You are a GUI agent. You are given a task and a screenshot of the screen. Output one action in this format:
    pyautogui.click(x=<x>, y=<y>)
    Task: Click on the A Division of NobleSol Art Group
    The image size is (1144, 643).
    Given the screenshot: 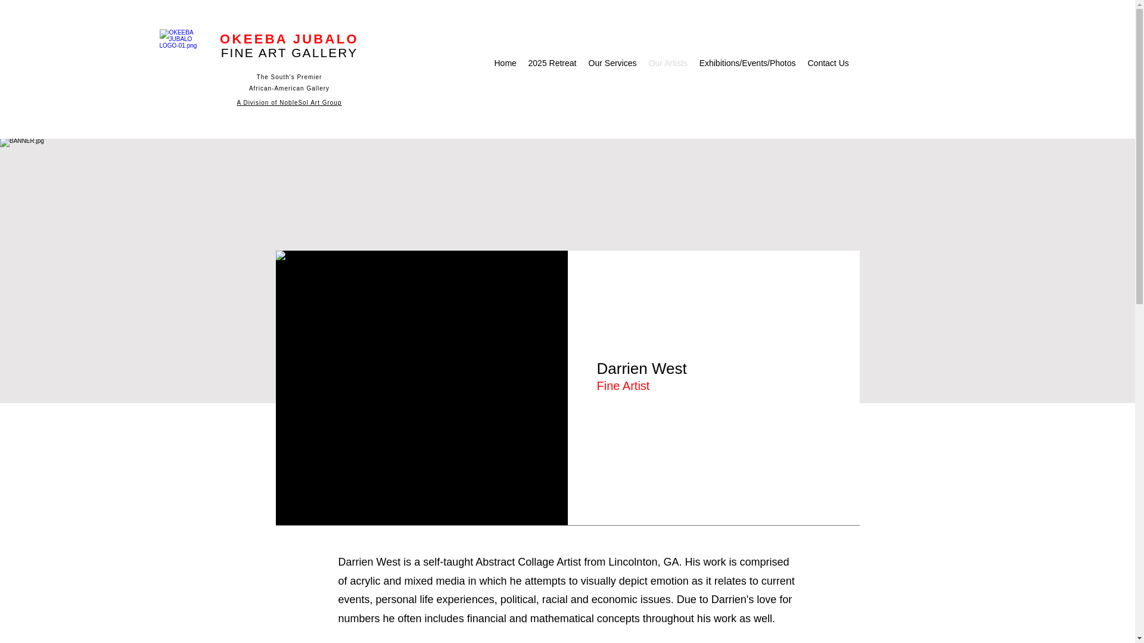 What is the action you would take?
    pyautogui.click(x=290, y=102)
    